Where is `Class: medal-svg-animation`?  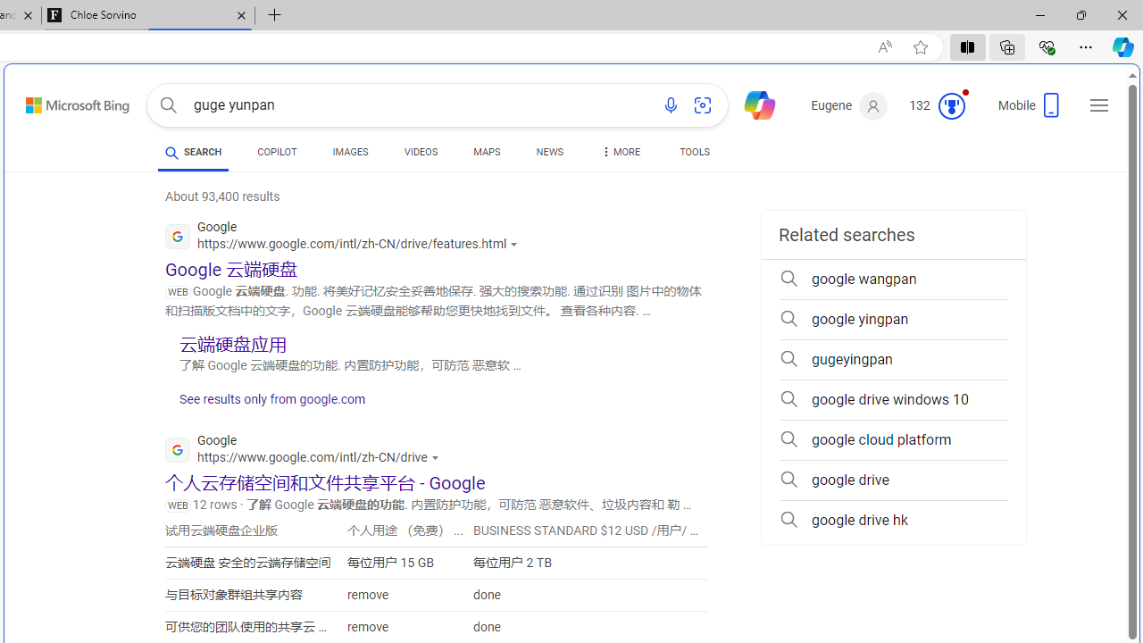 Class: medal-svg-animation is located at coordinates (951, 105).